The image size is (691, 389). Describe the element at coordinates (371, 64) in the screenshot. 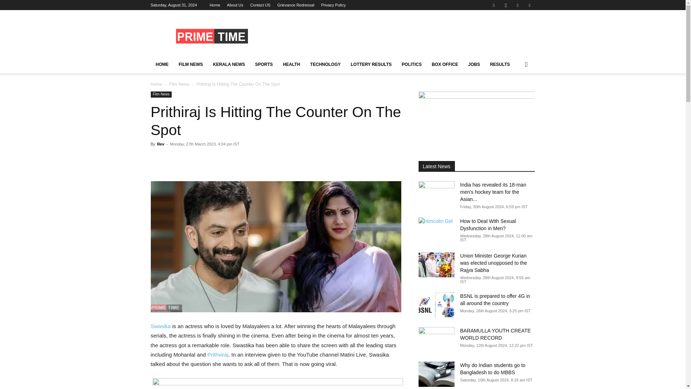

I see `LOTTERY RESULTS` at that location.